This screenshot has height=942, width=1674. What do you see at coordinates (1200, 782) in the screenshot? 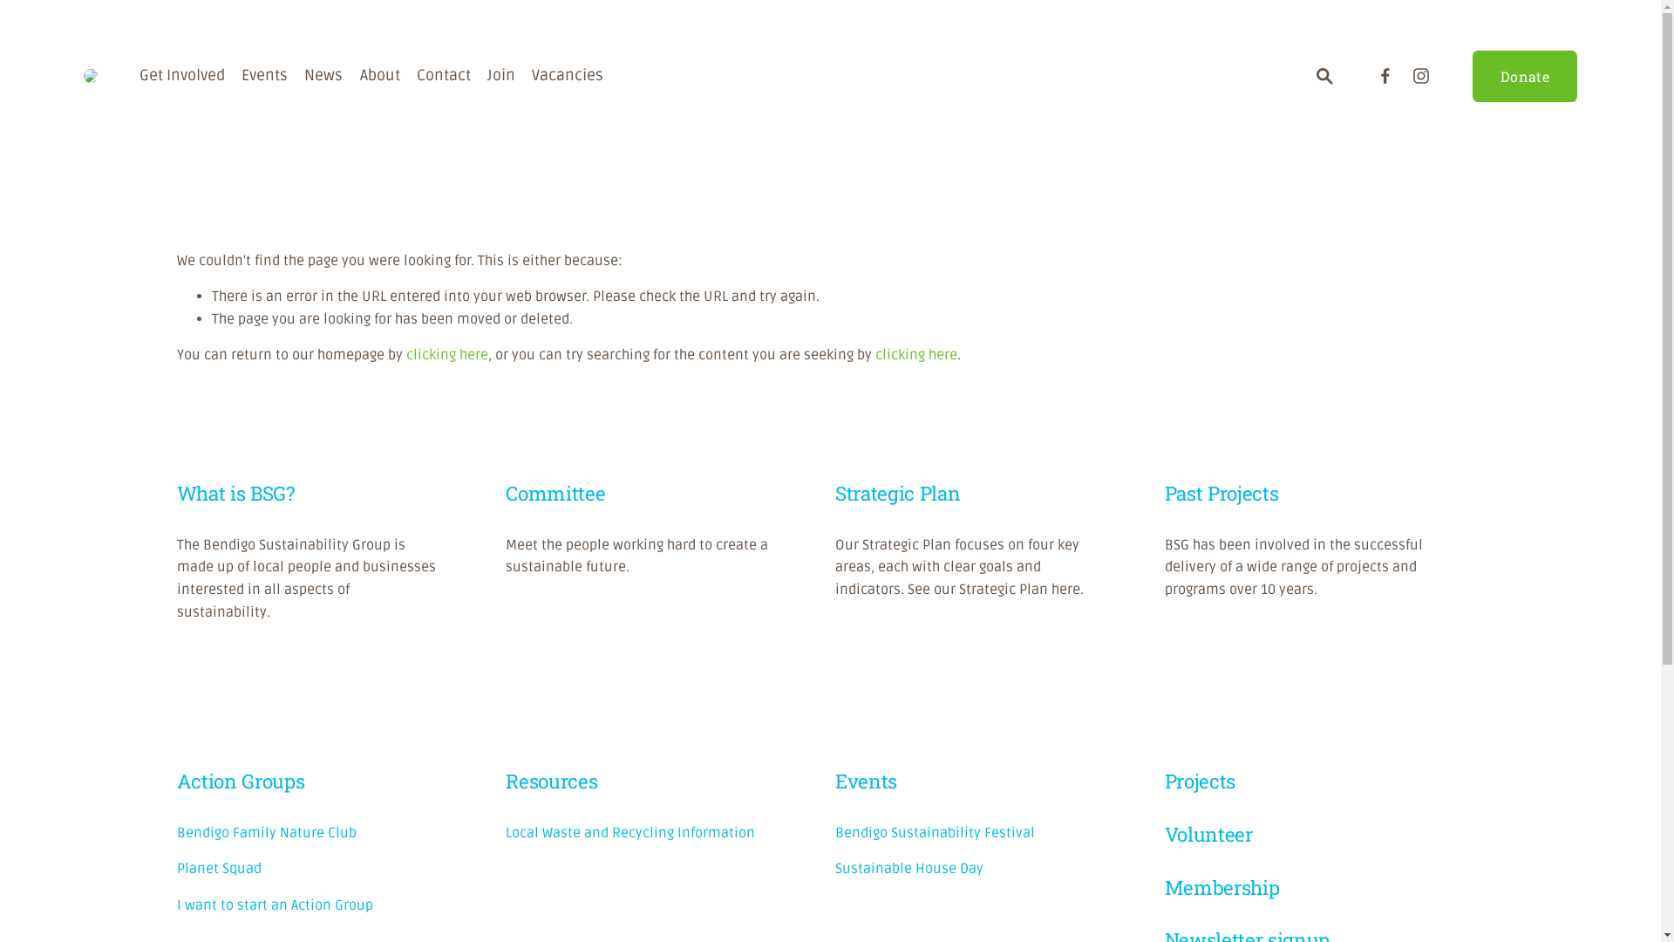
I see `Projects` at bounding box center [1200, 782].